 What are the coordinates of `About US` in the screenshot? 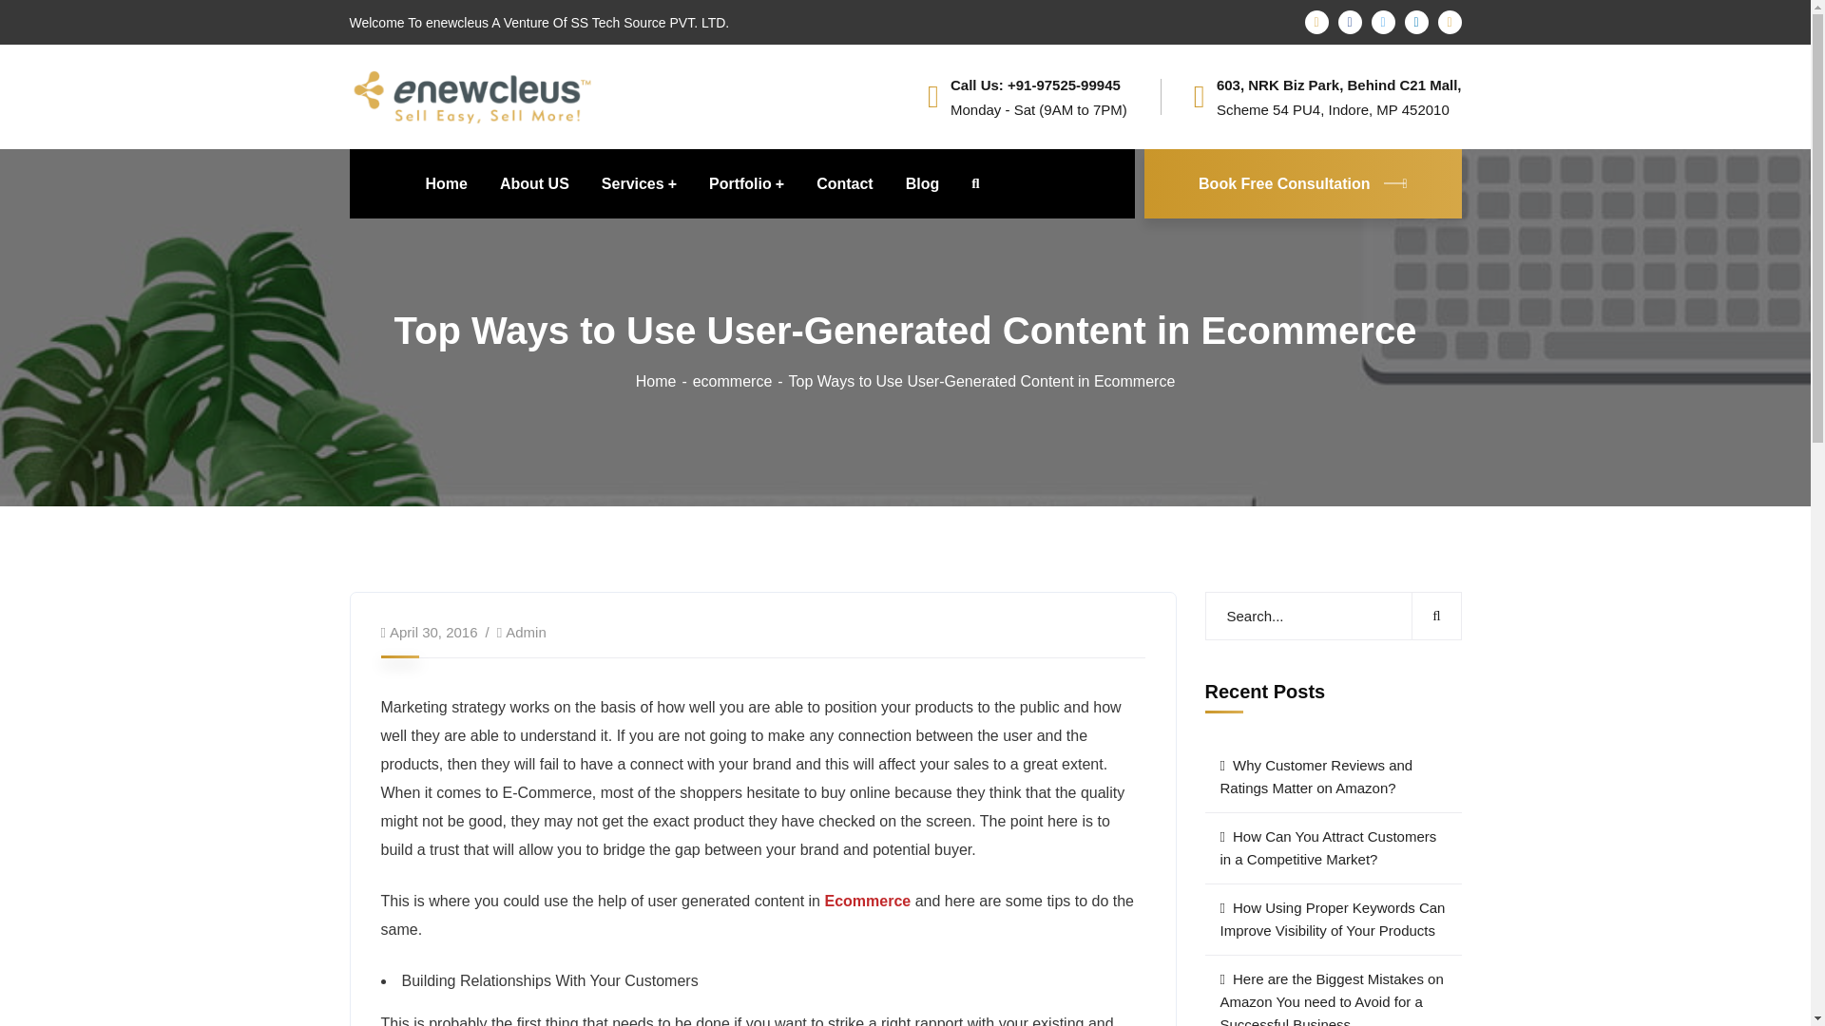 It's located at (534, 183).